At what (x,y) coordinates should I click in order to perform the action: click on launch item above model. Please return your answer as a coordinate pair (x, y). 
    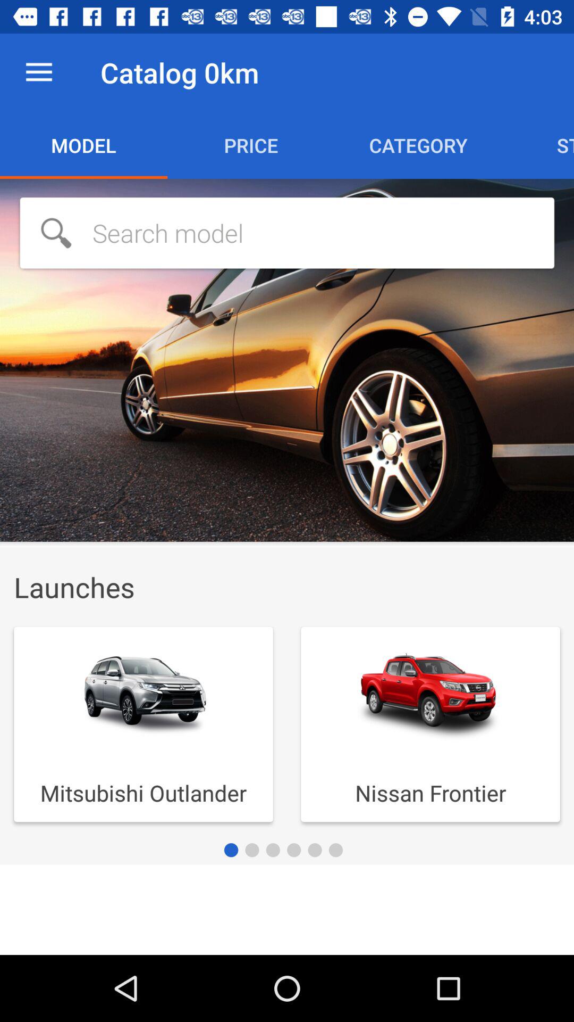
    Looking at the image, I should click on (39, 72).